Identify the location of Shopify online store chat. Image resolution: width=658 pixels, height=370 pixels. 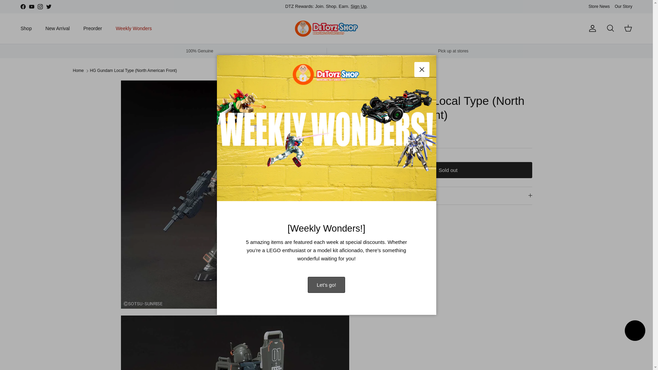
(635, 332).